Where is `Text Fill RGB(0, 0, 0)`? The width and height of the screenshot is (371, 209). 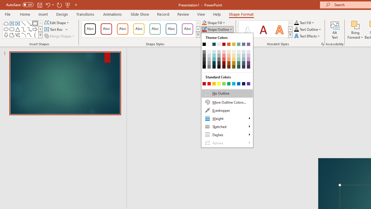 Text Fill RGB(0, 0, 0) is located at coordinates (297, 23).